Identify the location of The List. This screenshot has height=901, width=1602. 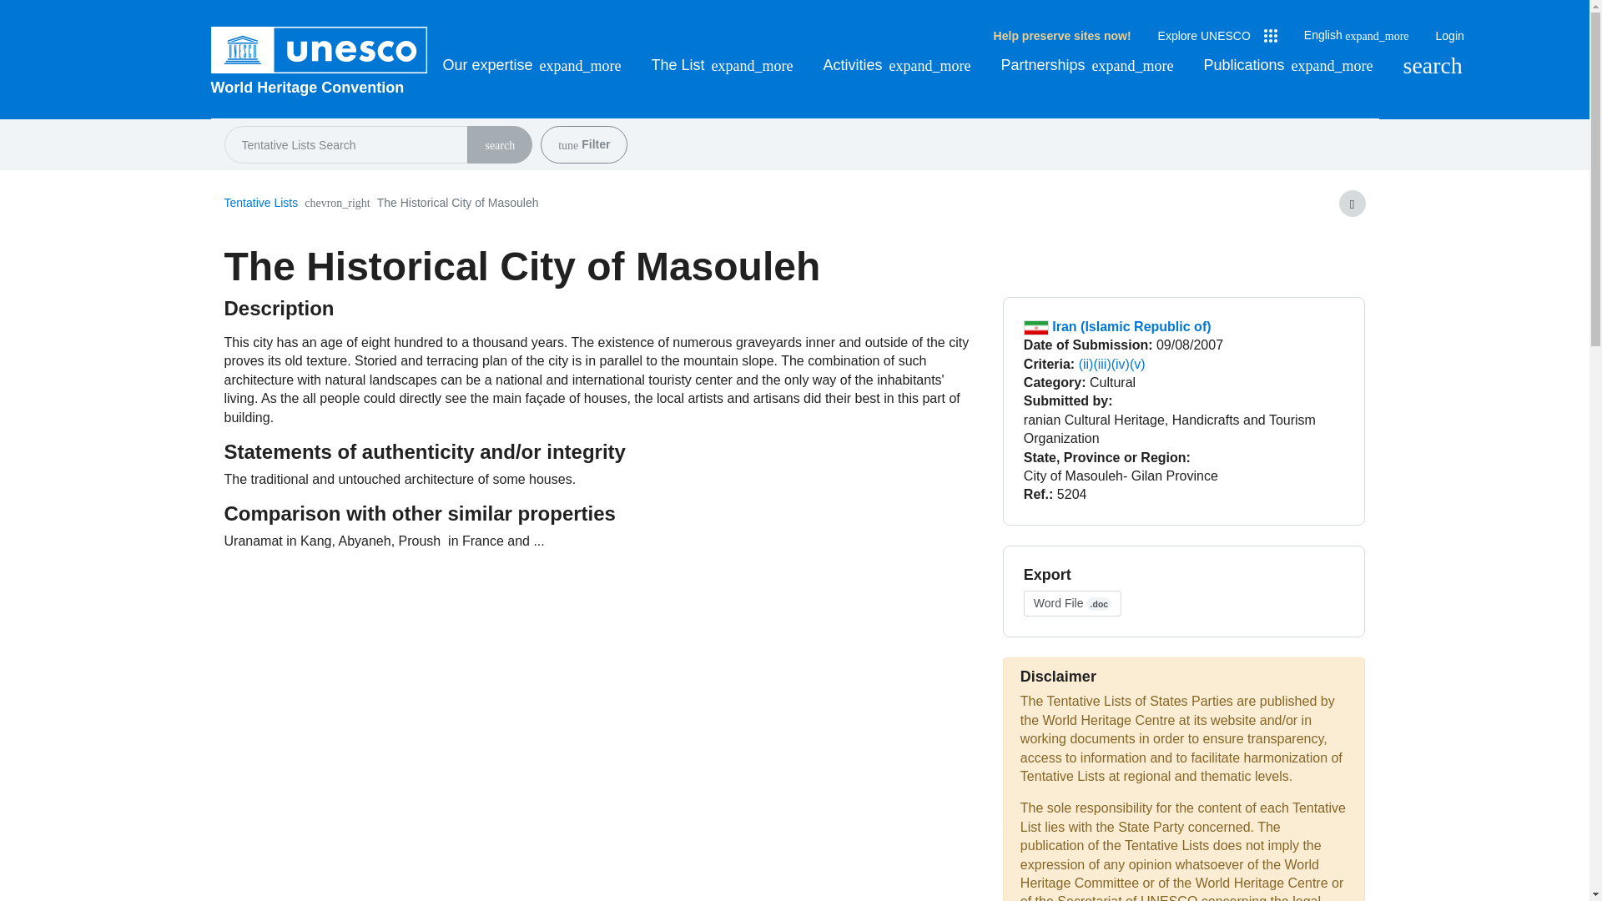
(723, 65).